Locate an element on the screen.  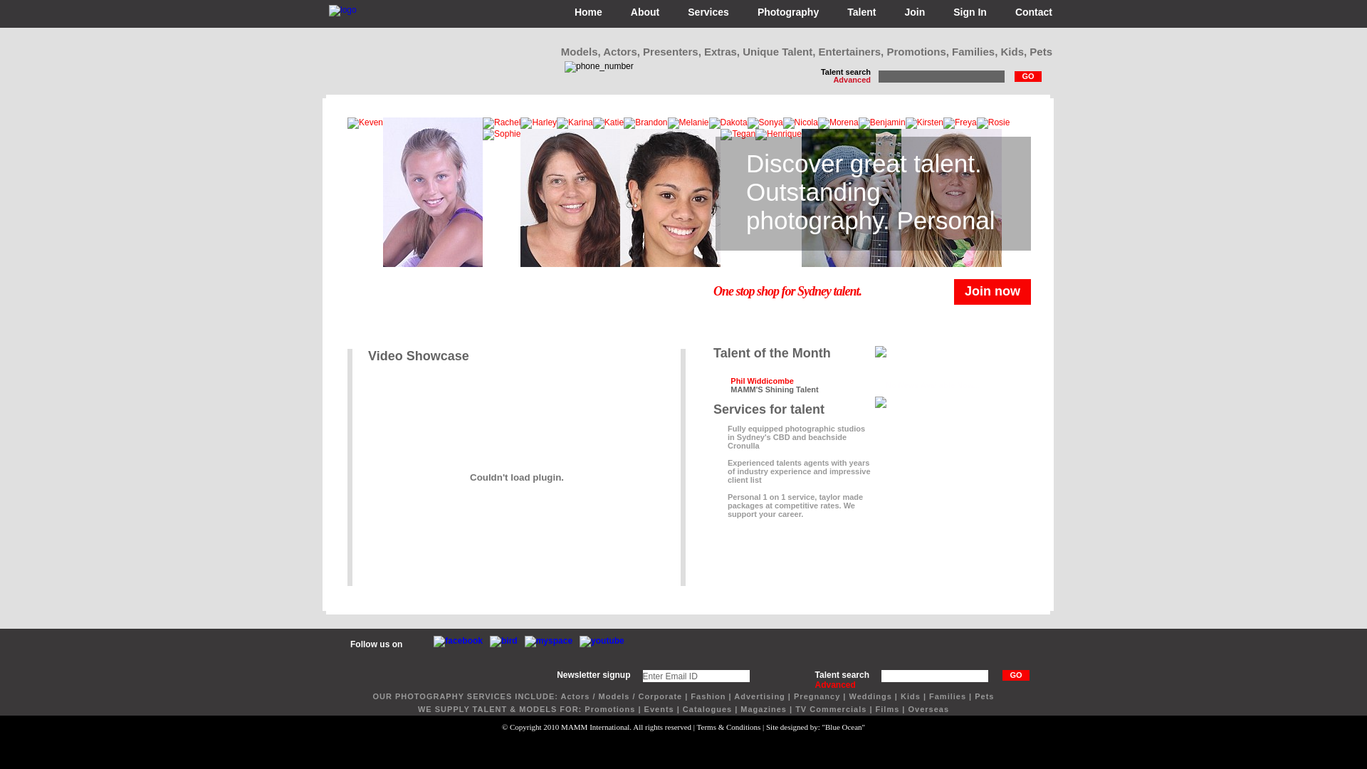
Home is located at coordinates (588, 14).